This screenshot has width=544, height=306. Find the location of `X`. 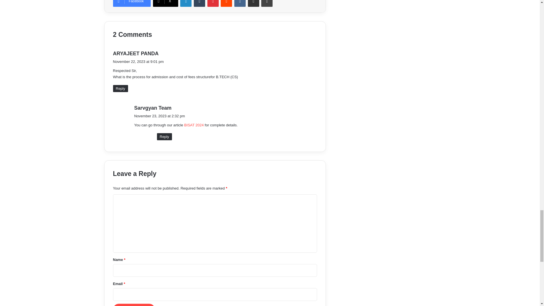

X is located at coordinates (165, 3).